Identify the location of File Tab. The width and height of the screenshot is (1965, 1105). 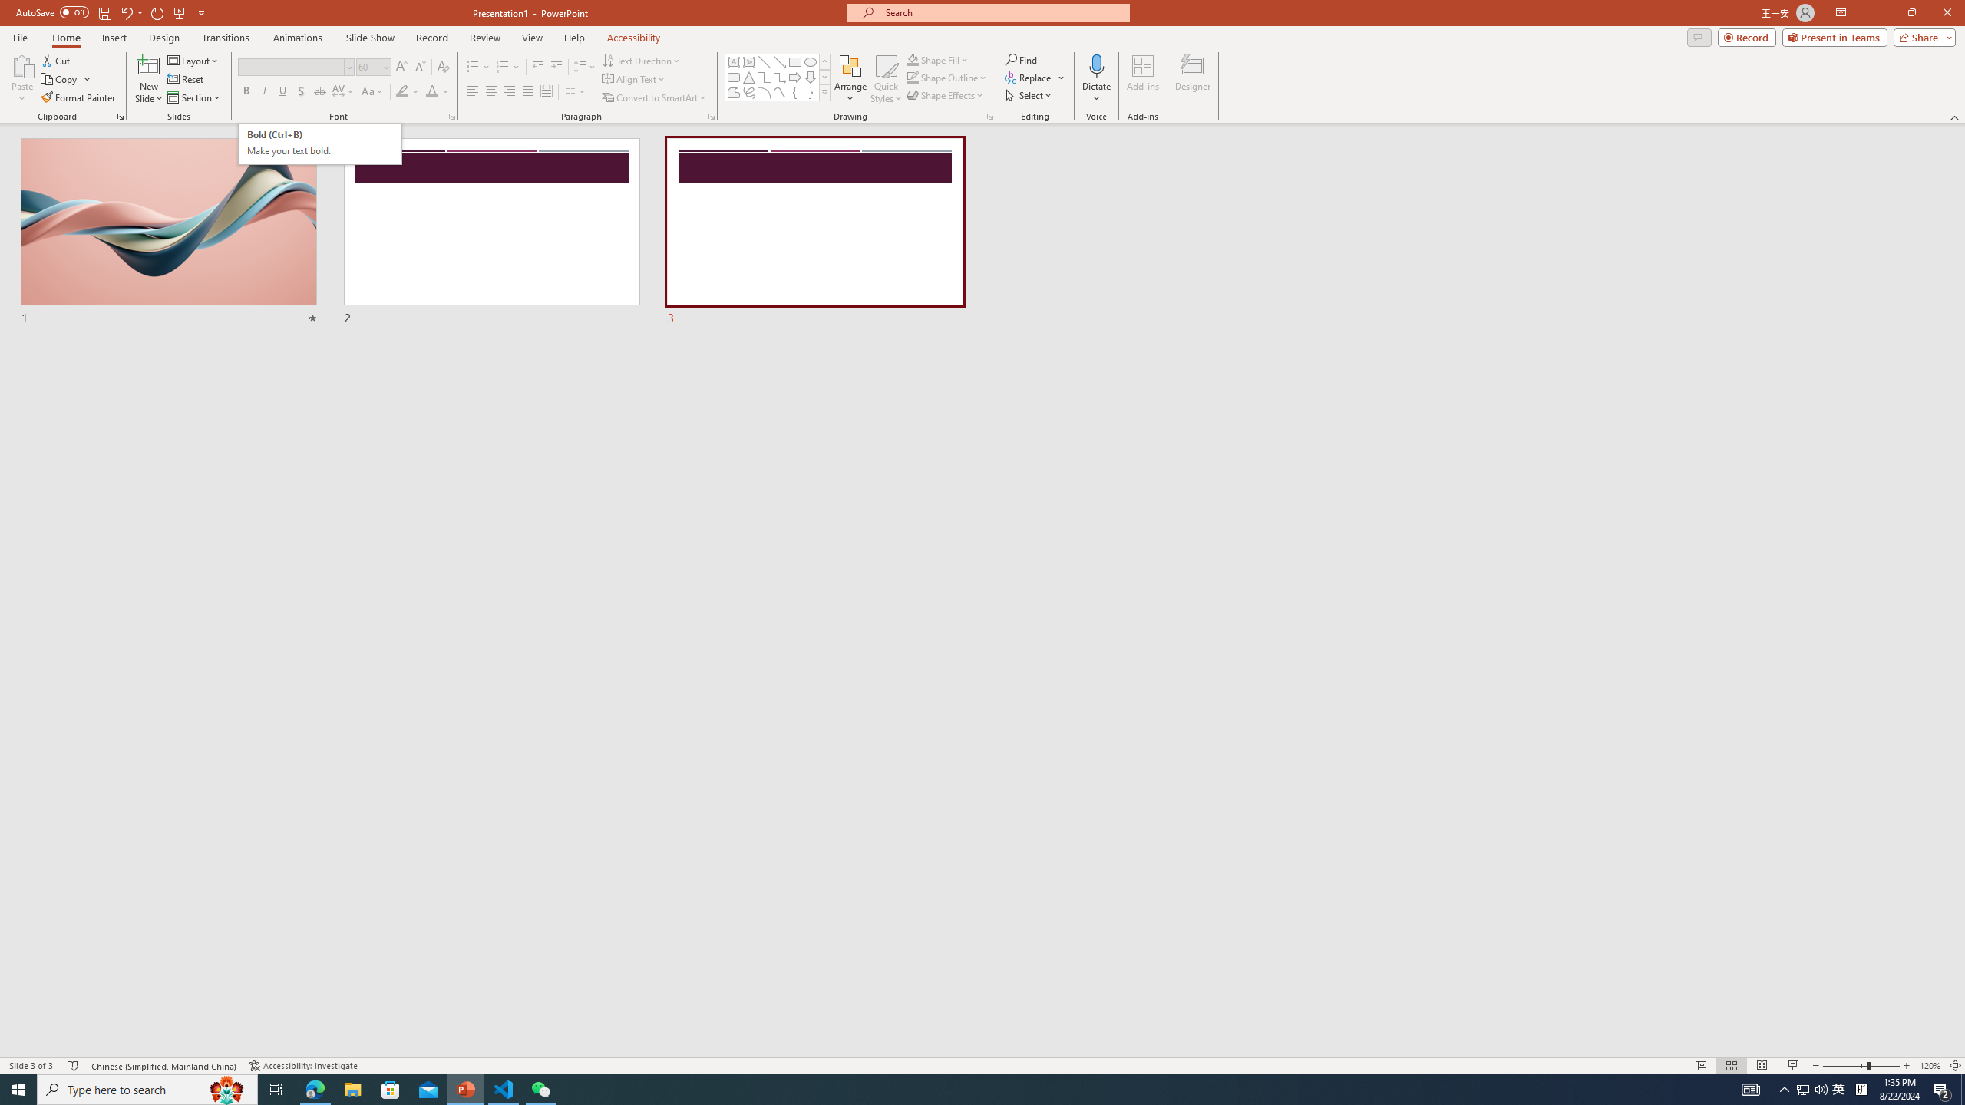
(20, 37).